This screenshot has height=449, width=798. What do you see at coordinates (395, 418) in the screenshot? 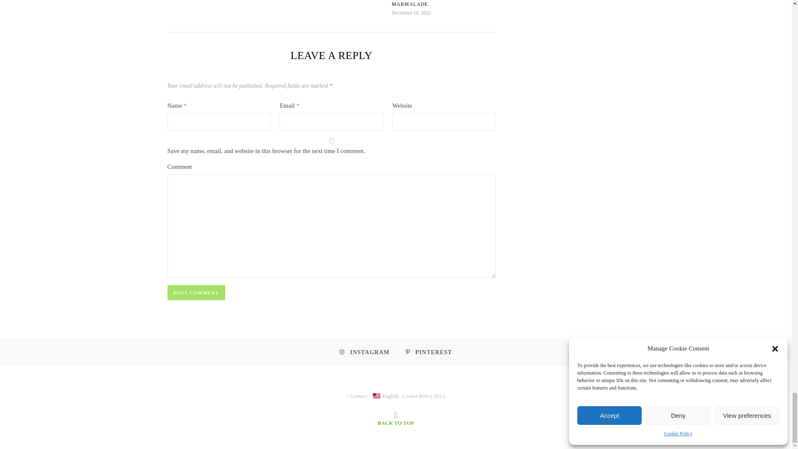
I see `BACK TO TOP` at bounding box center [395, 418].